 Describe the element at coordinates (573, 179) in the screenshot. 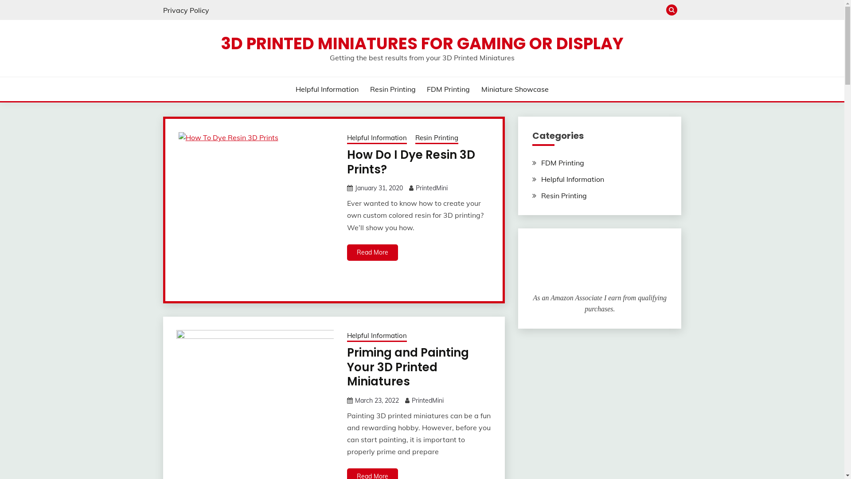

I see `Helpful Information` at that location.